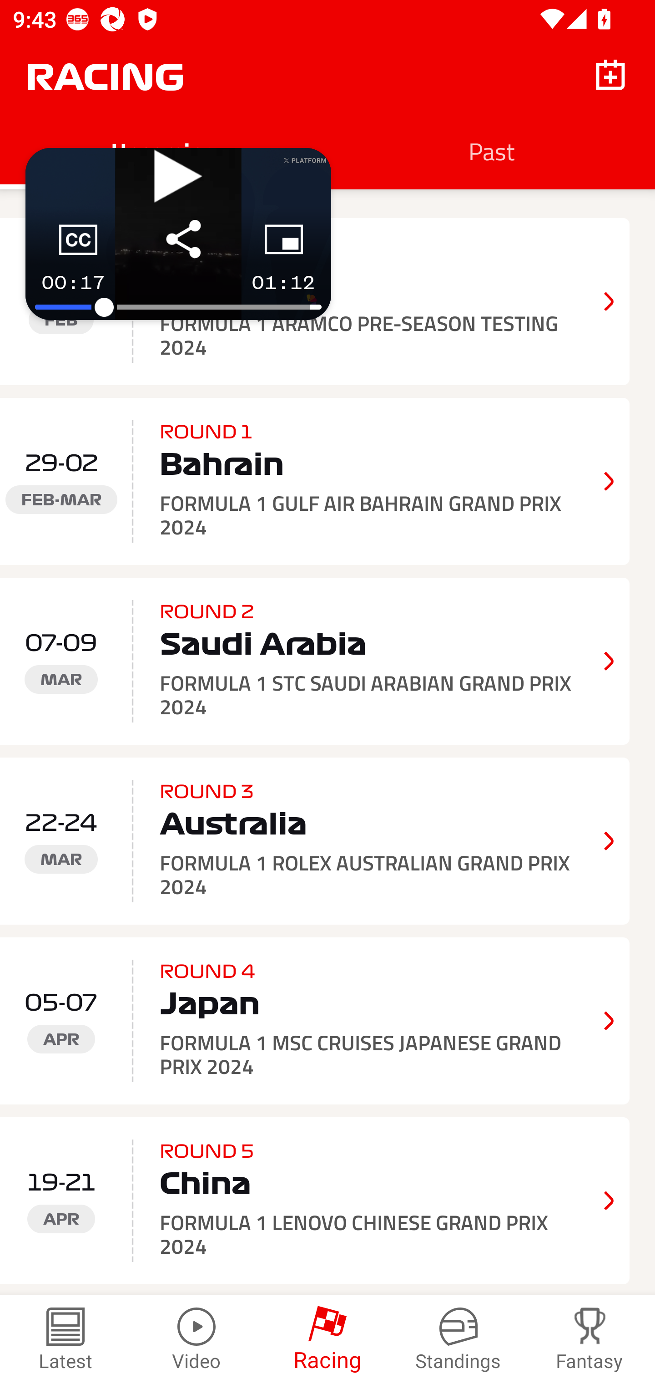 Image resolution: width=655 pixels, height=1384 pixels. I want to click on Past, so click(491, 151).